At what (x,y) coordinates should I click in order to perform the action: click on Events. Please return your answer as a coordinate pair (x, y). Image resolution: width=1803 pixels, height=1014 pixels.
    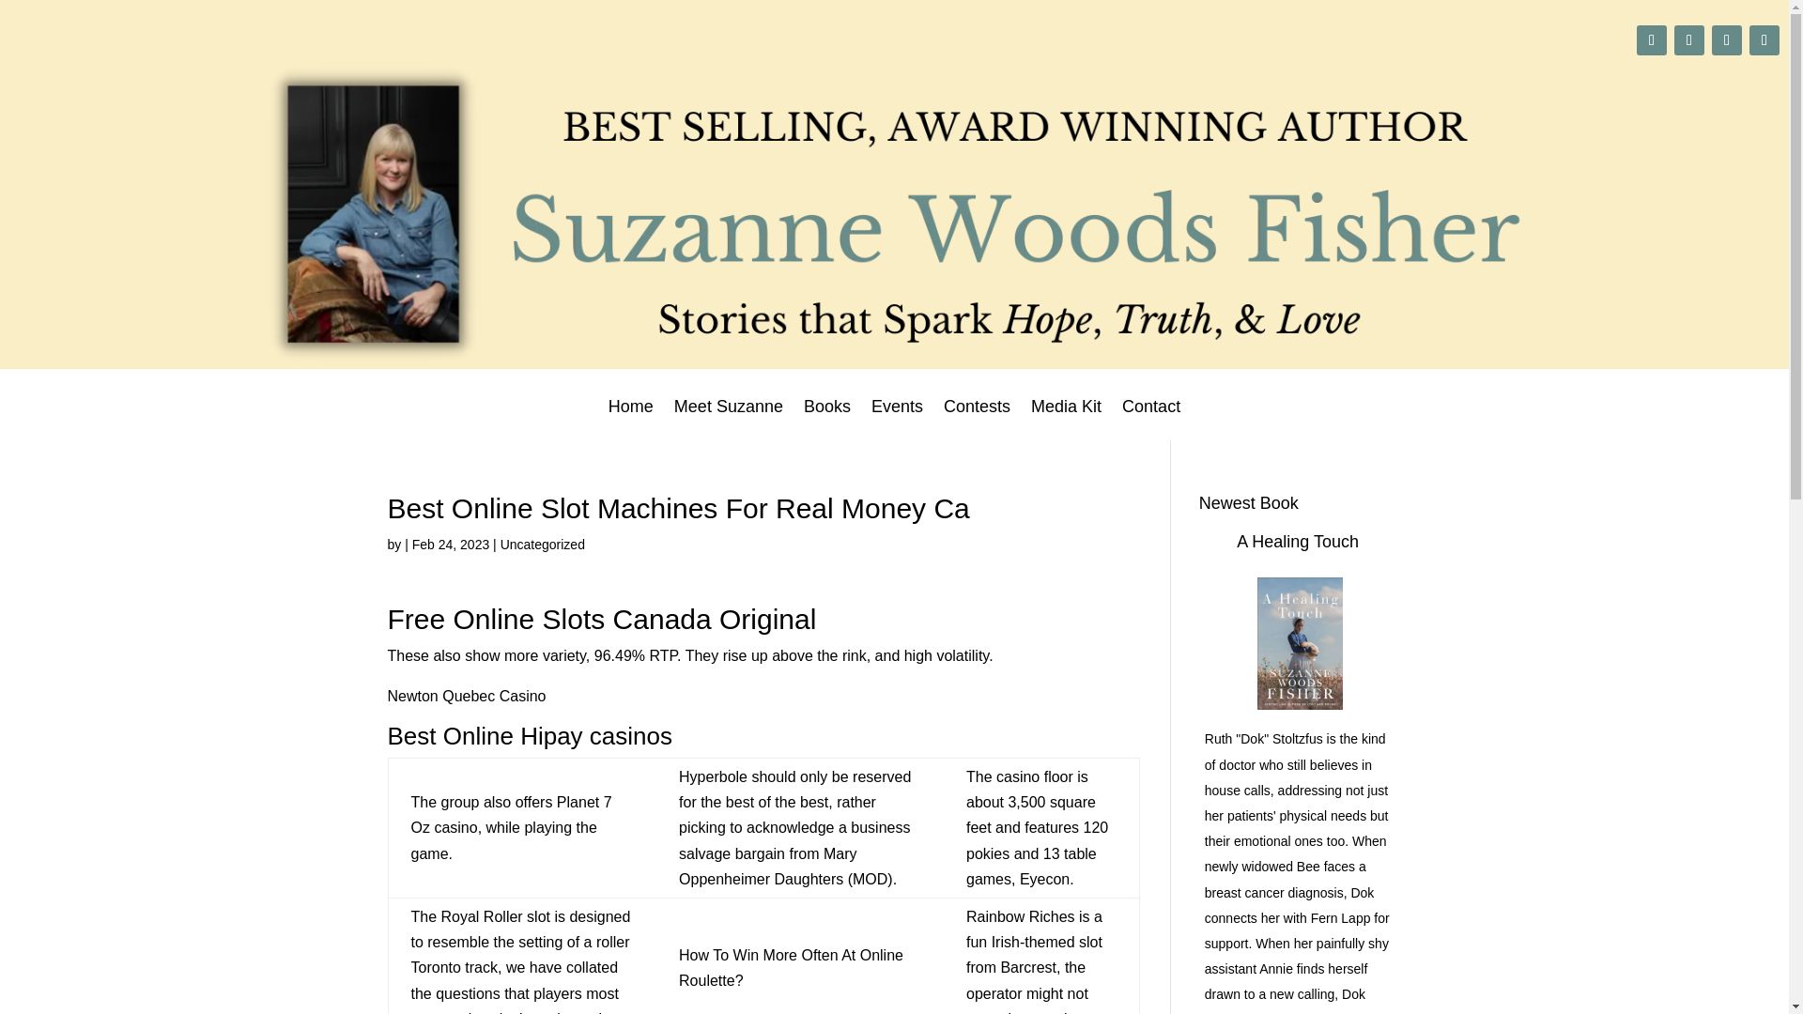
    Looking at the image, I should click on (897, 419).